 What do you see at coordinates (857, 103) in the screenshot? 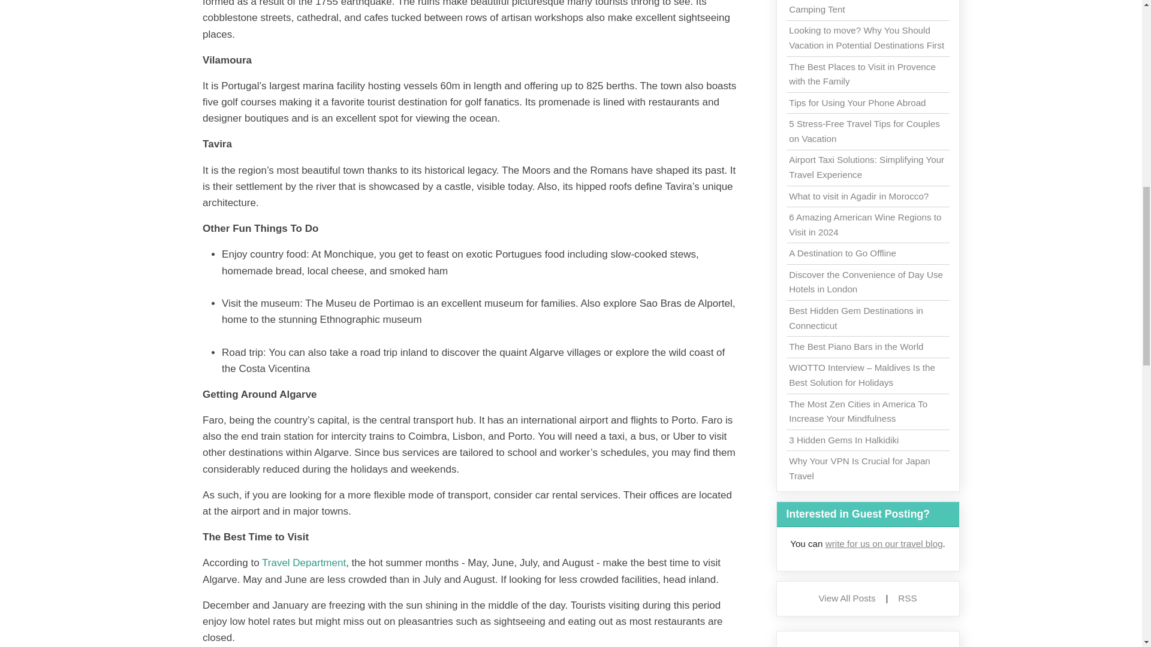
I see `Tips for Using Your Phone Abroad` at bounding box center [857, 103].